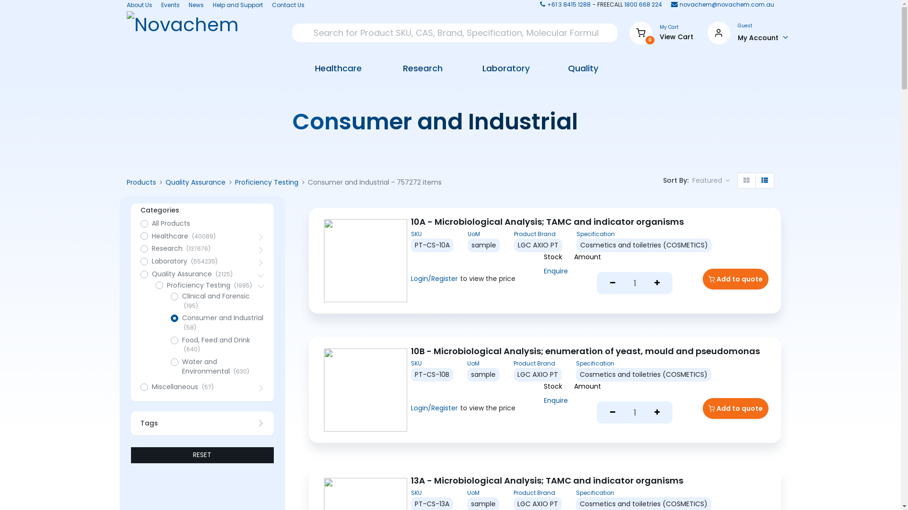  What do you see at coordinates (765, 181) in the screenshot?
I see `List` at bounding box center [765, 181].